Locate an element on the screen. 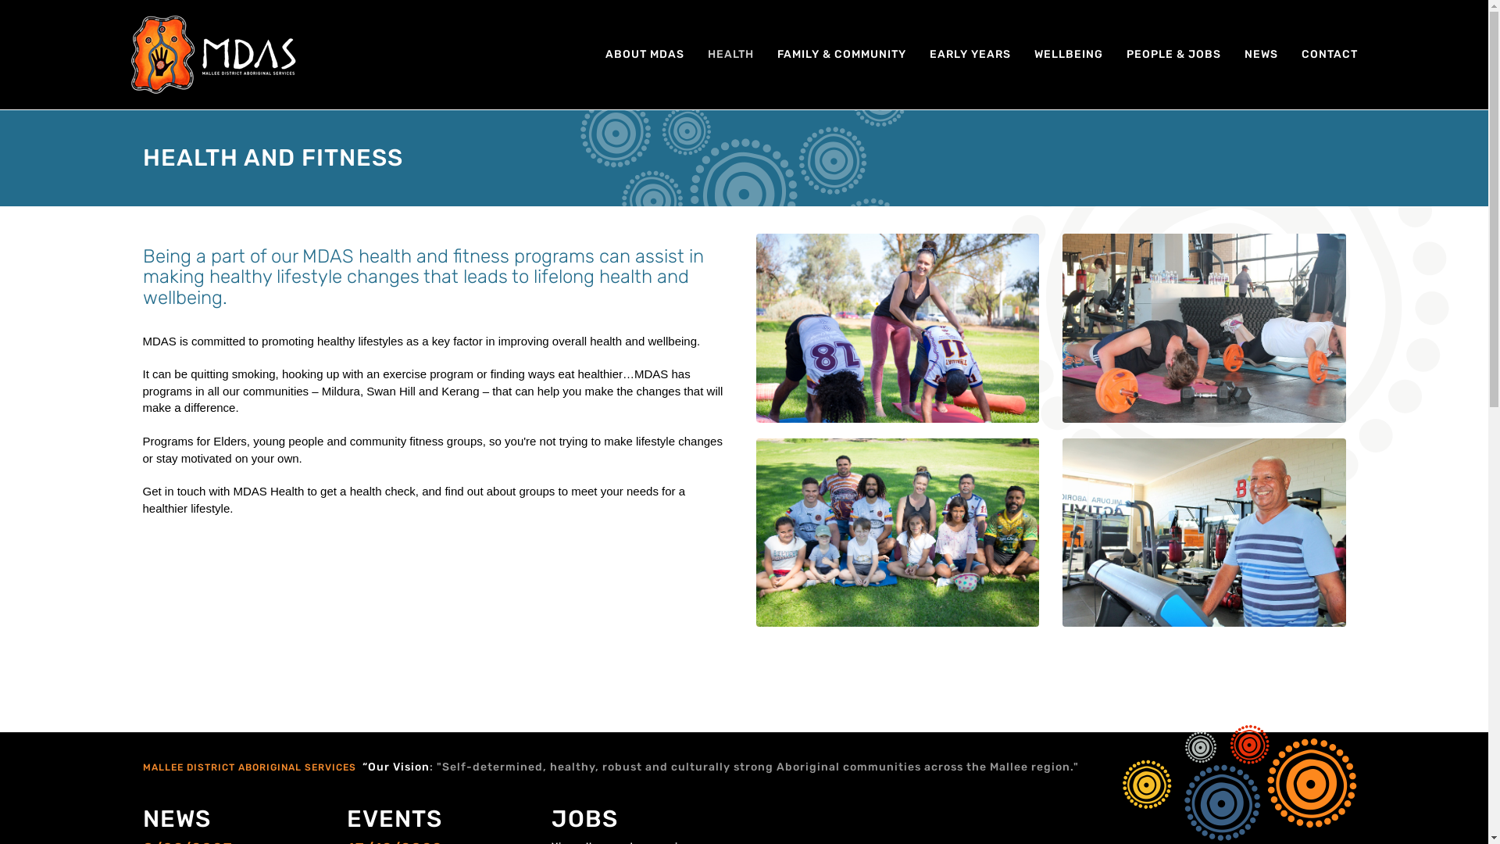  EARLY YEARS is located at coordinates (970, 55).